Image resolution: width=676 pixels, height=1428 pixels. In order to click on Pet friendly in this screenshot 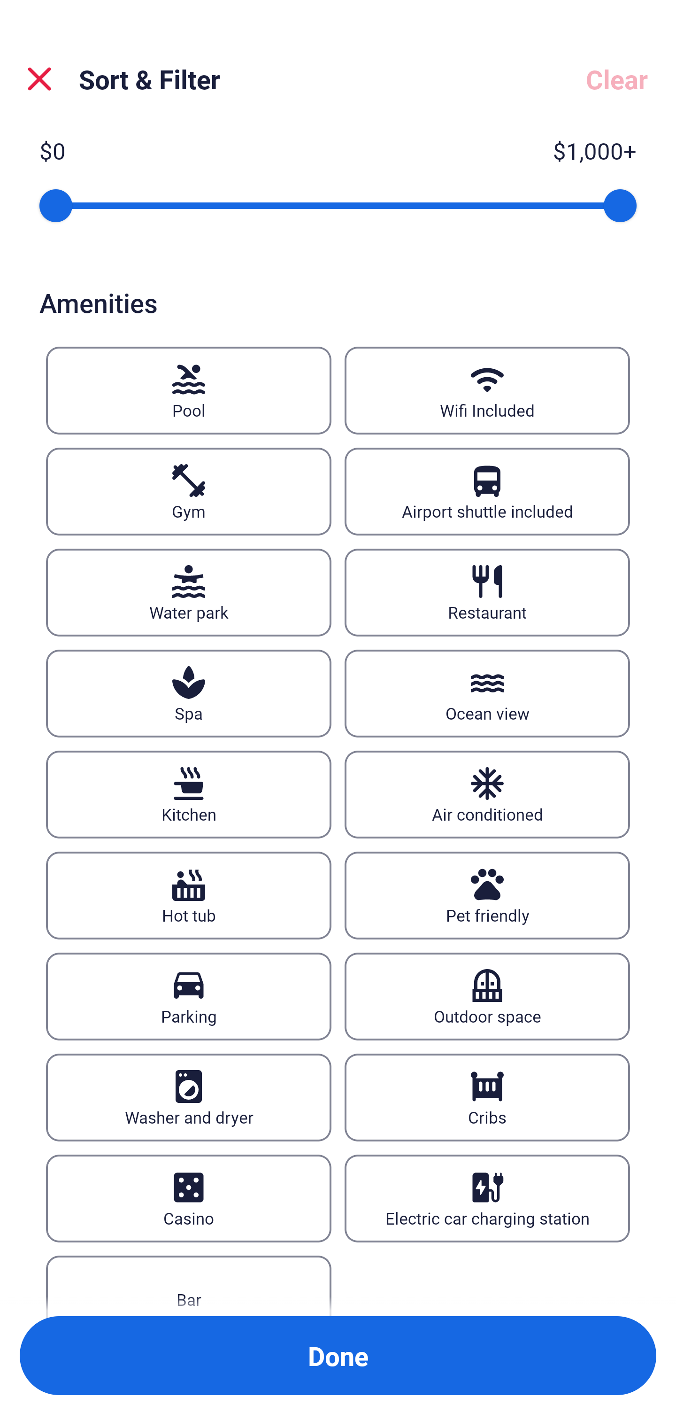, I will do `click(487, 895)`.